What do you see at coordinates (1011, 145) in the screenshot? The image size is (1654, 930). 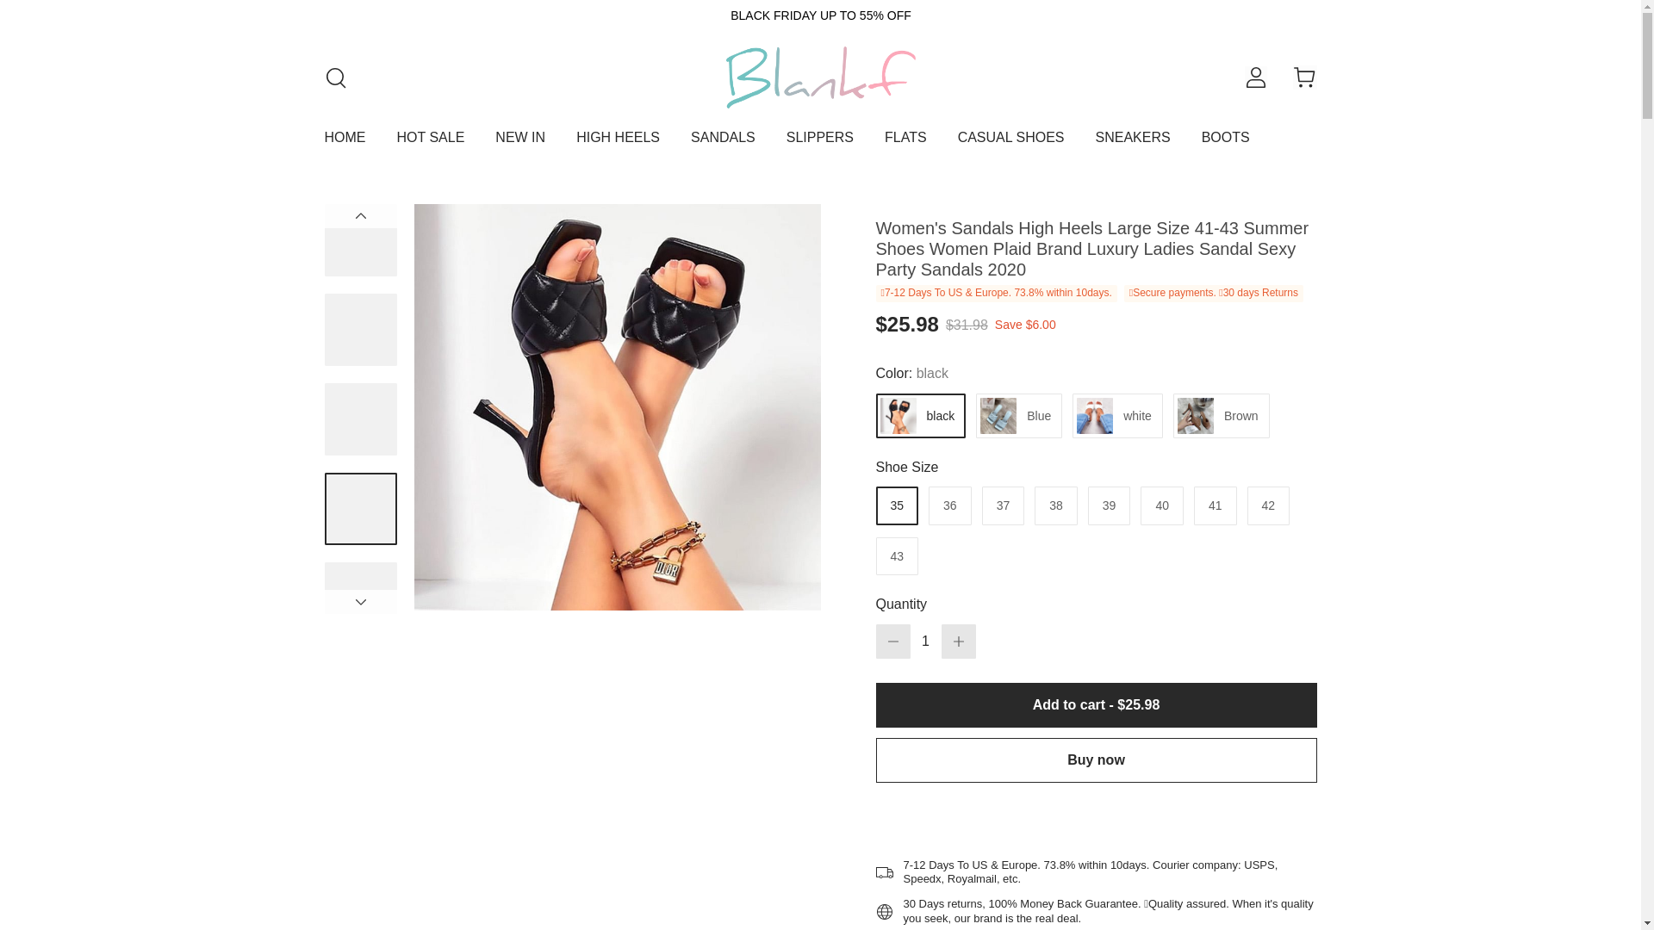 I see `CASUAL SHOES` at bounding box center [1011, 145].